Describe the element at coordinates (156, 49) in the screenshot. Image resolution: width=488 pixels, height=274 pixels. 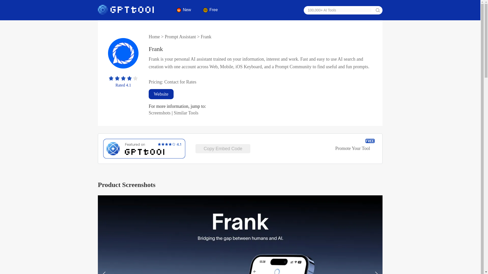
I see `Frank` at that location.